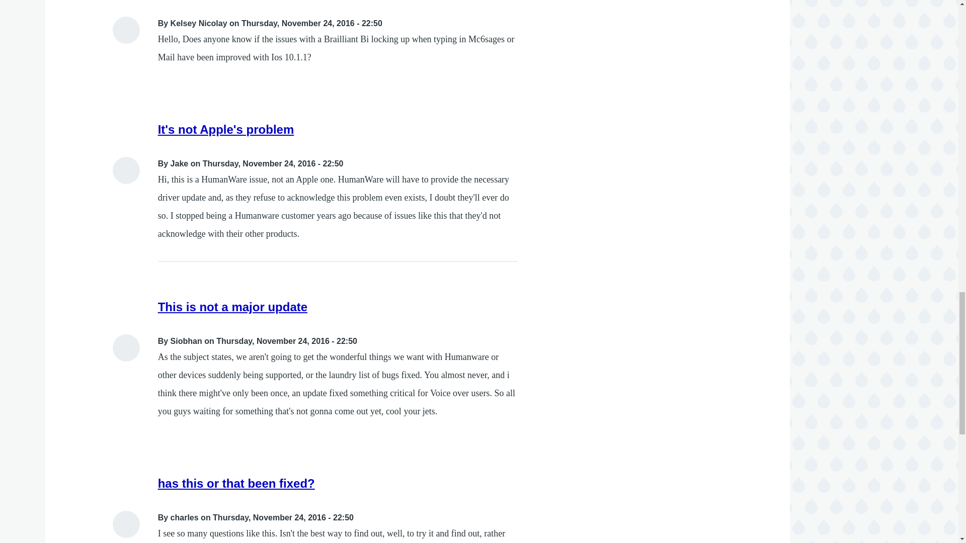  Describe the element at coordinates (236, 484) in the screenshot. I see `has this or that been fixed?` at that location.